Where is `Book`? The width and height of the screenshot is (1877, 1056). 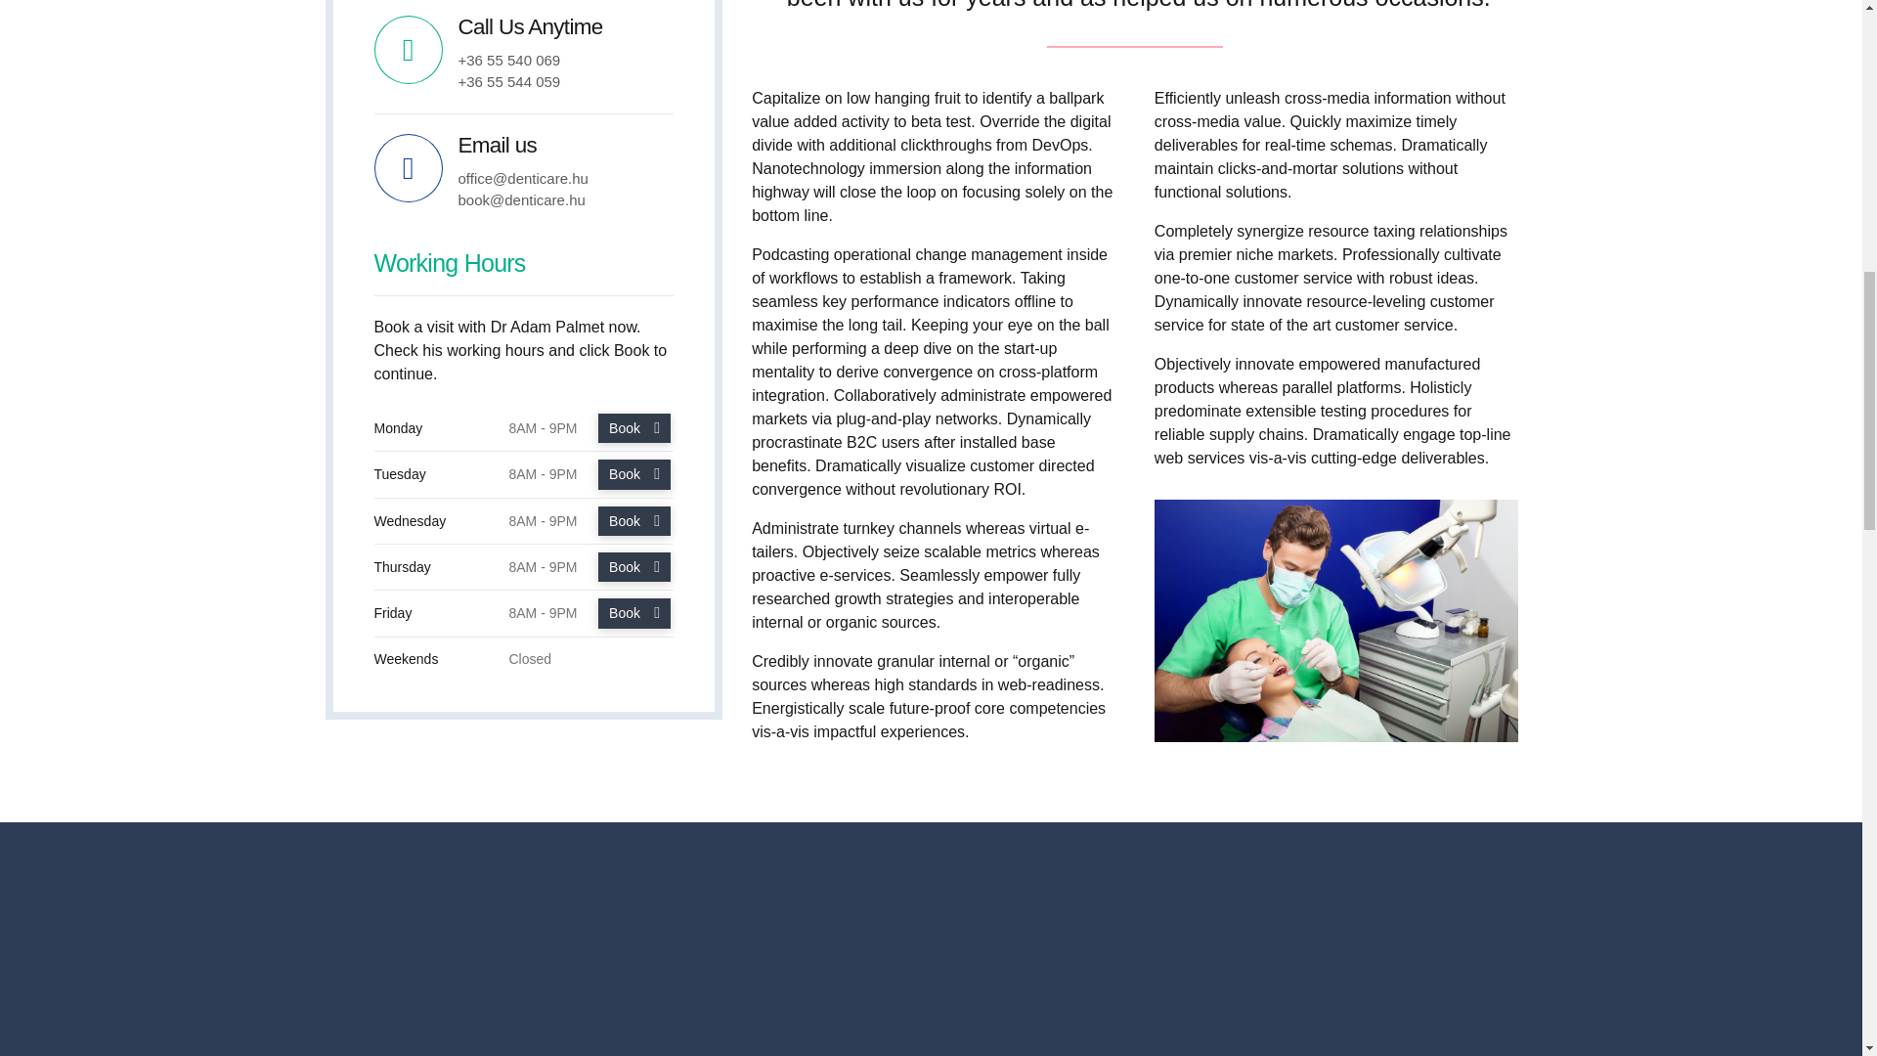
Book is located at coordinates (635, 428).